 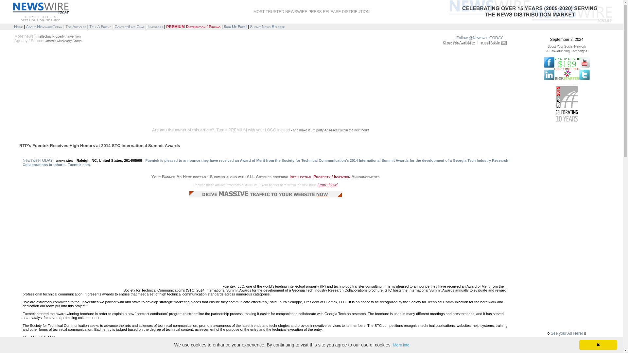 I want to click on Sign Up FREE!, so click(x=235, y=26).